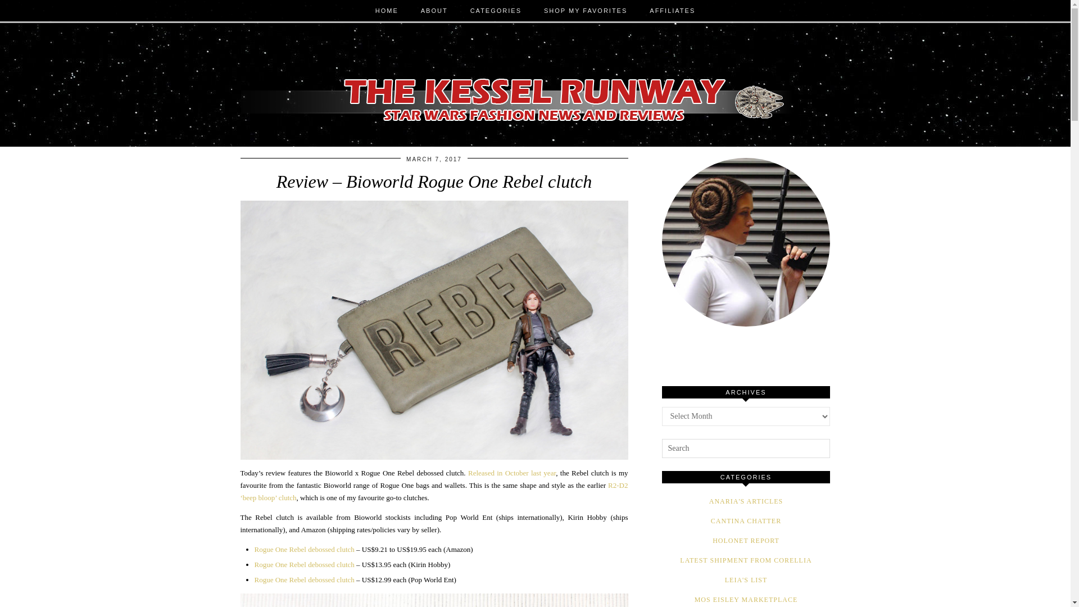 Image resolution: width=1079 pixels, height=607 pixels. What do you see at coordinates (511, 472) in the screenshot?
I see `Released in October last year` at bounding box center [511, 472].